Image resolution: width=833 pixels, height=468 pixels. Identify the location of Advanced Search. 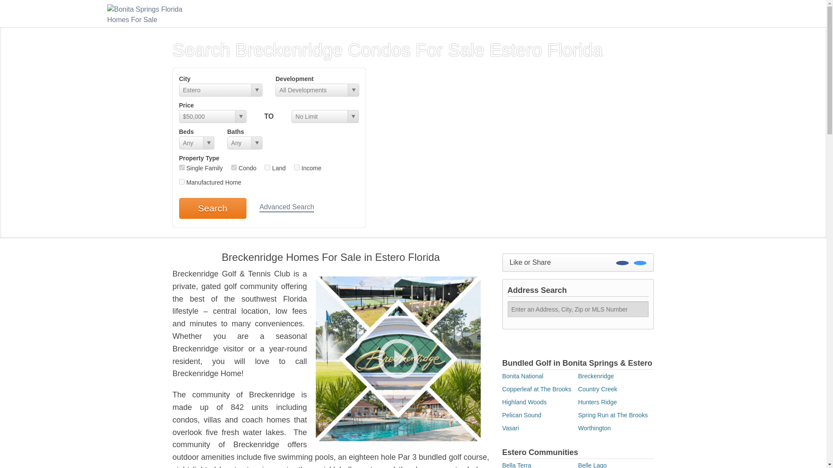
(286, 208).